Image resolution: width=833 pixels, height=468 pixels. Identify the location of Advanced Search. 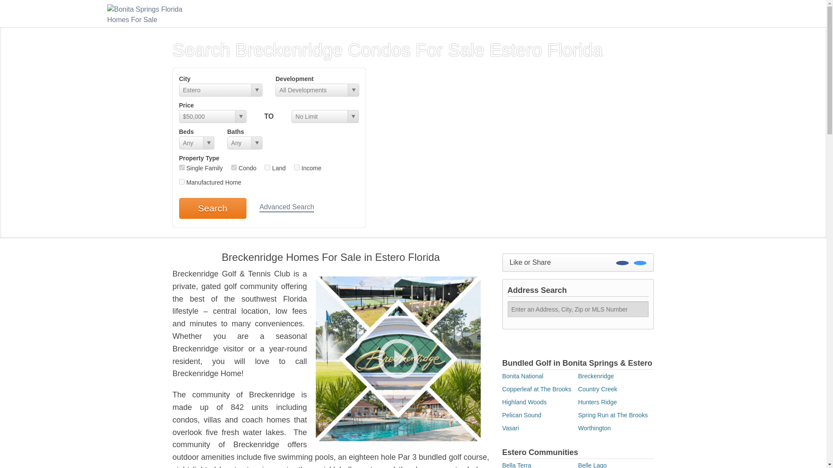
(286, 208).